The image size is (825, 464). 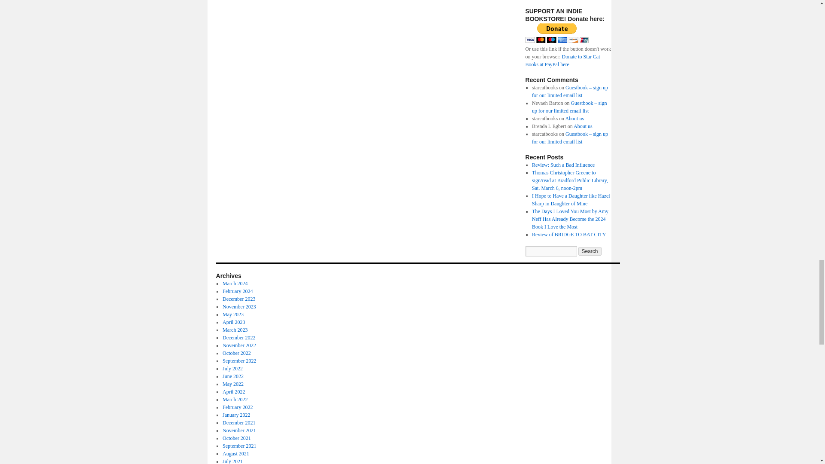 I want to click on PayPal - The safer, easier way to pay online!, so click(x=556, y=33).